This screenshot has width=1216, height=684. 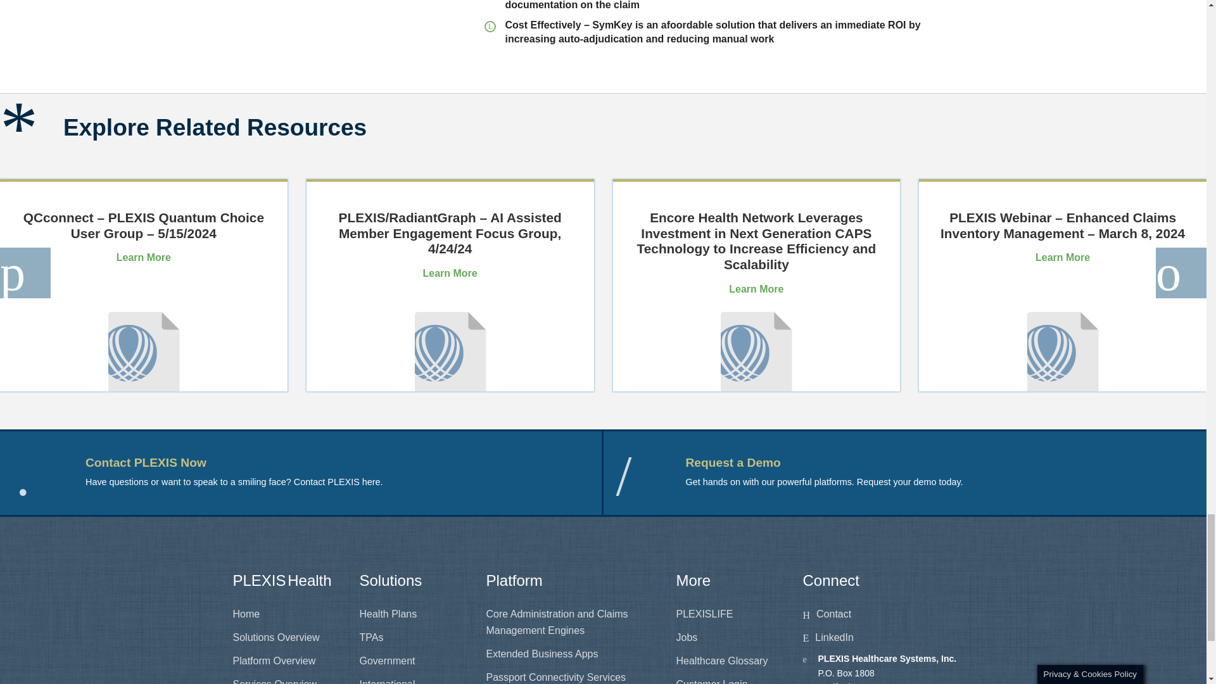 What do you see at coordinates (286, 640) in the screenshot?
I see `Link List` at bounding box center [286, 640].